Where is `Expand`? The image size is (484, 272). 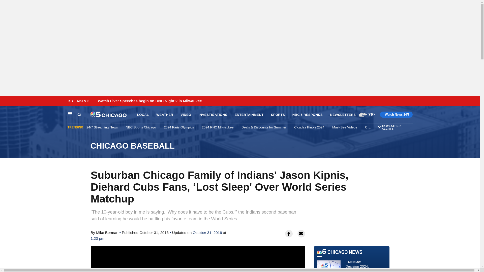
Expand is located at coordinates (380, 126).